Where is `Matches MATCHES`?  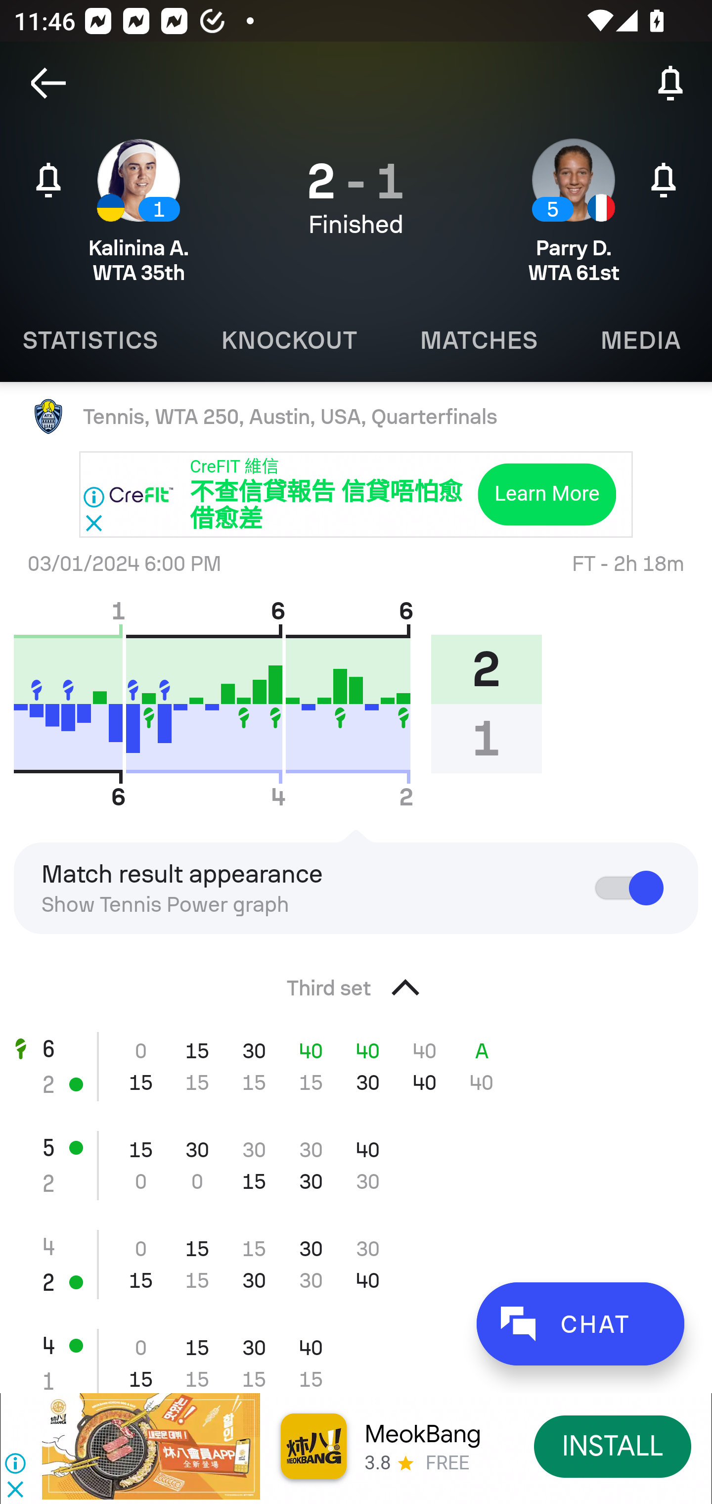
Matches MATCHES is located at coordinates (478, 340).